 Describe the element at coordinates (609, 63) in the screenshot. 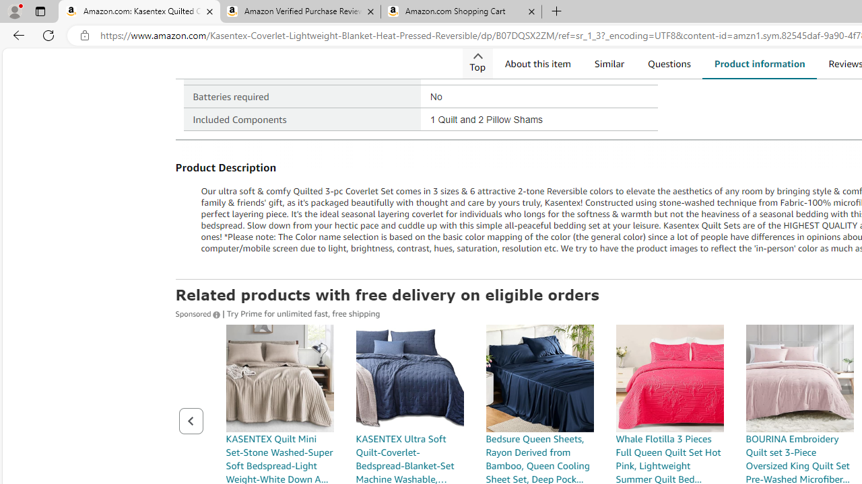

I see `Similar` at that location.